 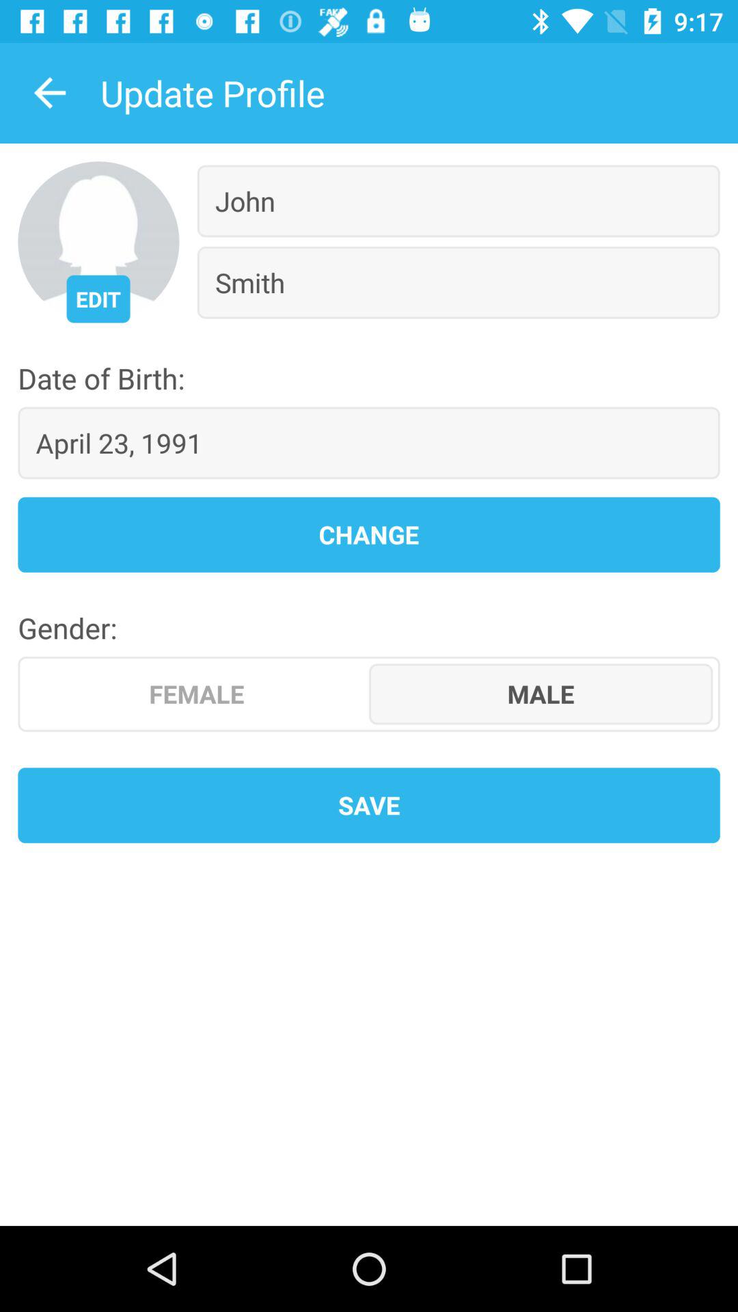 What do you see at coordinates (541, 694) in the screenshot?
I see `launch item on the right` at bounding box center [541, 694].